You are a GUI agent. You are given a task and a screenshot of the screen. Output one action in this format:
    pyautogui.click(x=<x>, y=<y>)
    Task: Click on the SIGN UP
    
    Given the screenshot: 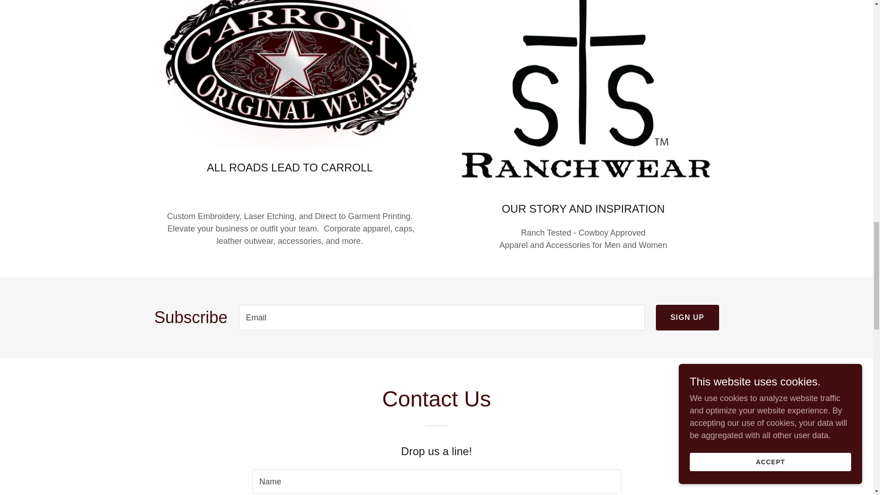 What is the action you would take?
    pyautogui.click(x=687, y=318)
    